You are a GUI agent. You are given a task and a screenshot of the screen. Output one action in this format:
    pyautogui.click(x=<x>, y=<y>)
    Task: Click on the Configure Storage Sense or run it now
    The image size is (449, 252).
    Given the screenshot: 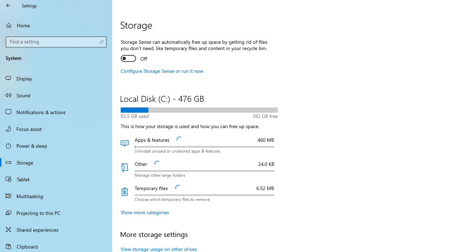 What is the action you would take?
    pyautogui.click(x=162, y=71)
    